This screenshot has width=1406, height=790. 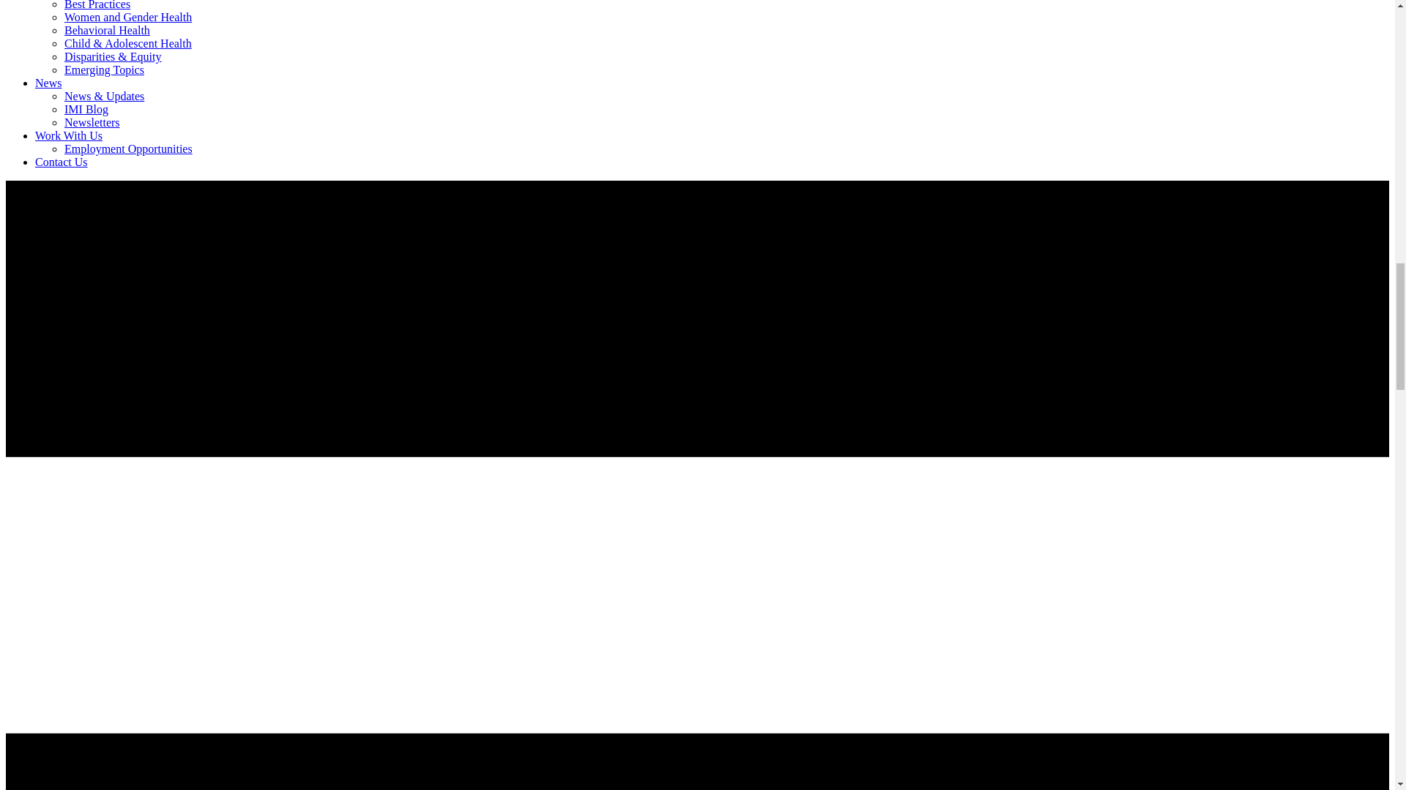 I want to click on Emerging Topics, so click(x=104, y=69).